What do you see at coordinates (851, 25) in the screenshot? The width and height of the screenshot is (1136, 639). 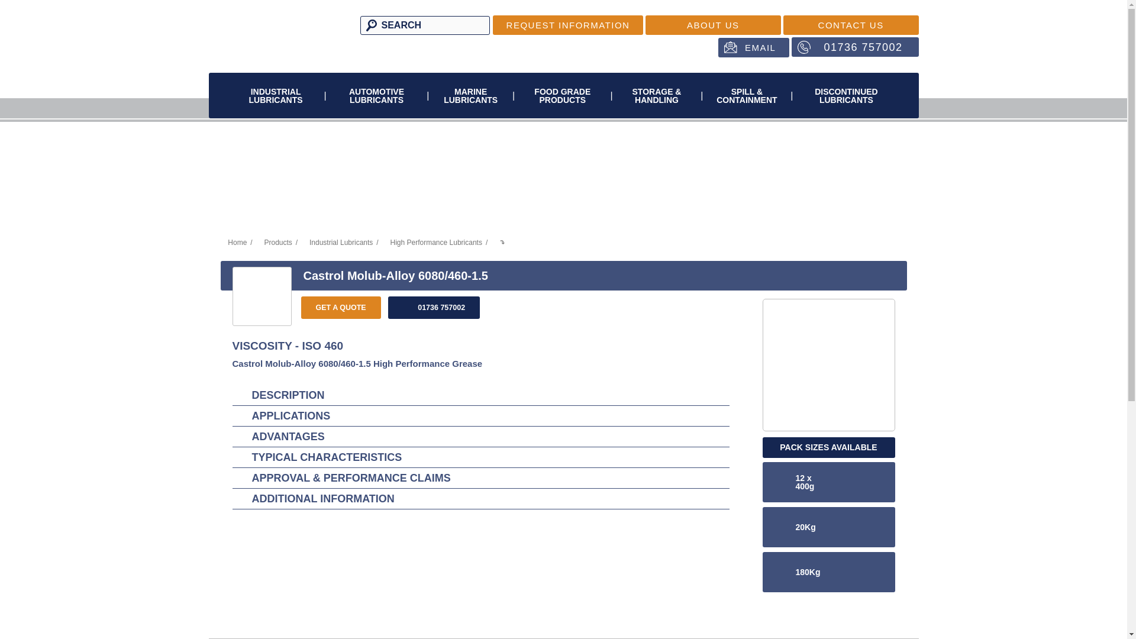 I see `CONTACT US` at bounding box center [851, 25].